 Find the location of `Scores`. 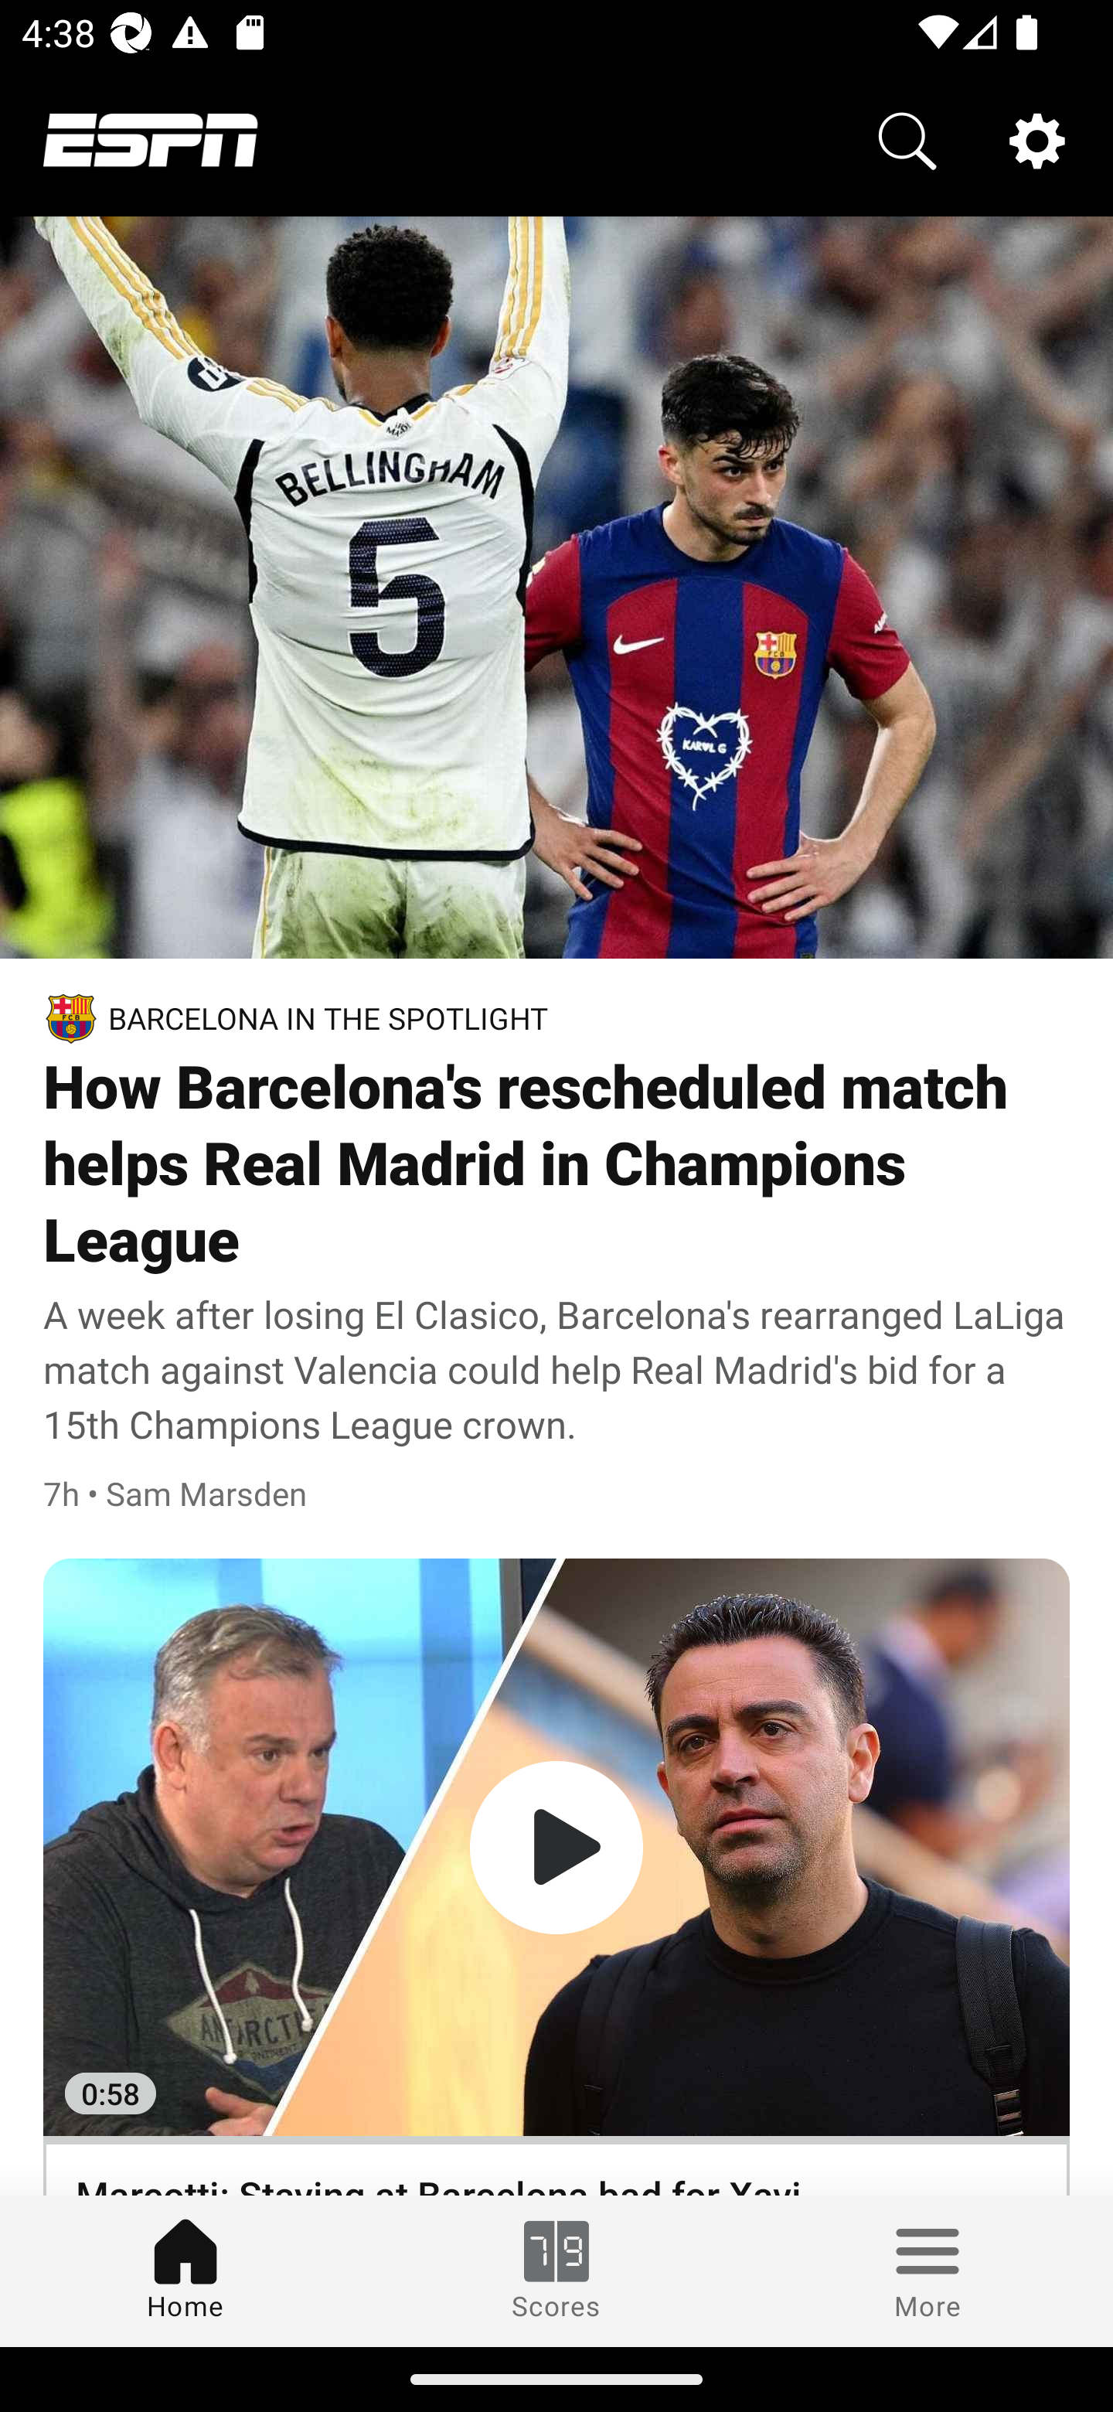

Scores is located at coordinates (556, 2271).